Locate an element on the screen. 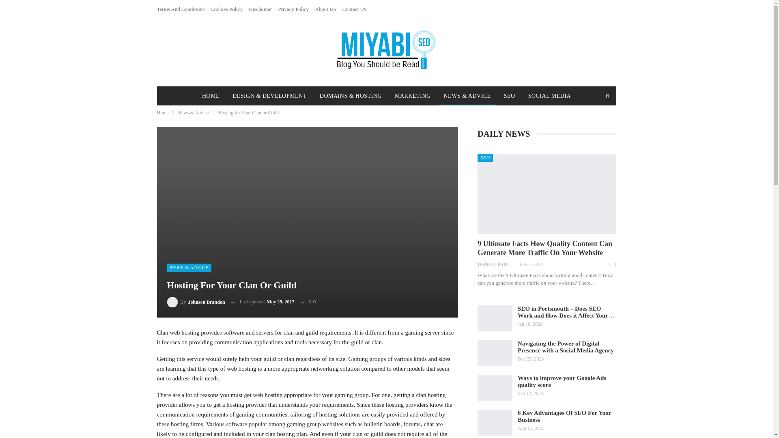 This screenshot has width=779, height=438. Terms And Conditions is located at coordinates (180, 9).